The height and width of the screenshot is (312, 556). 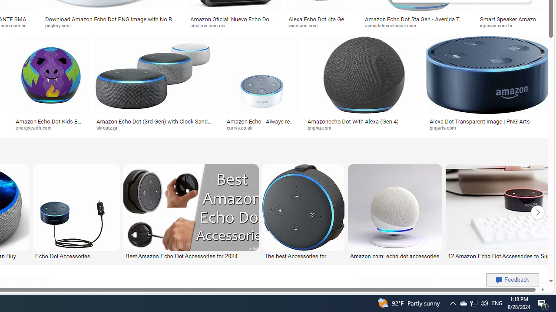 I want to click on avenidatecnologica.com, so click(x=417, y=25).